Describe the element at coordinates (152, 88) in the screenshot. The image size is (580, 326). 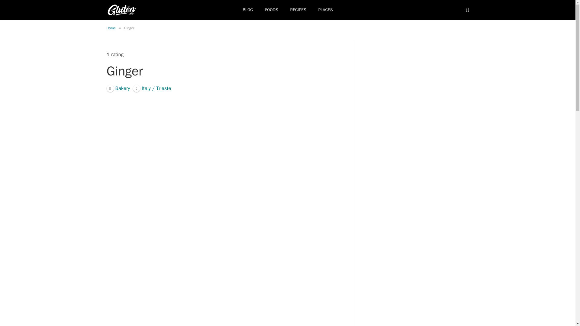
I see `Trieste` at that location.